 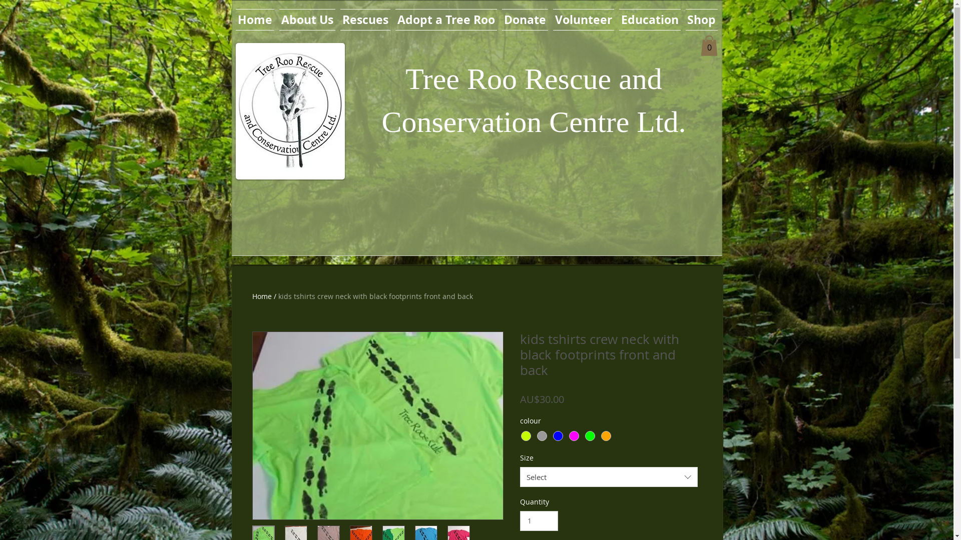 I want to click on Select, so click(x=609, y=477).